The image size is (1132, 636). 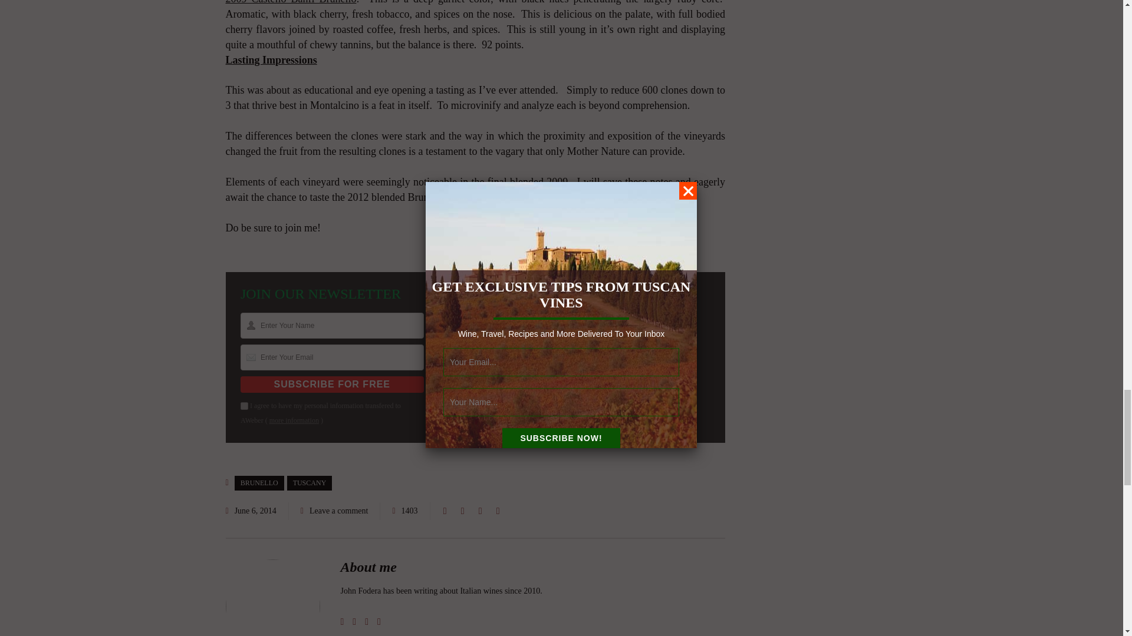 What do you see at coordinates (331, 385) in the screenshot?
I see `SUBSCRIBE FOR FREE` at bounding box center [331, 385].